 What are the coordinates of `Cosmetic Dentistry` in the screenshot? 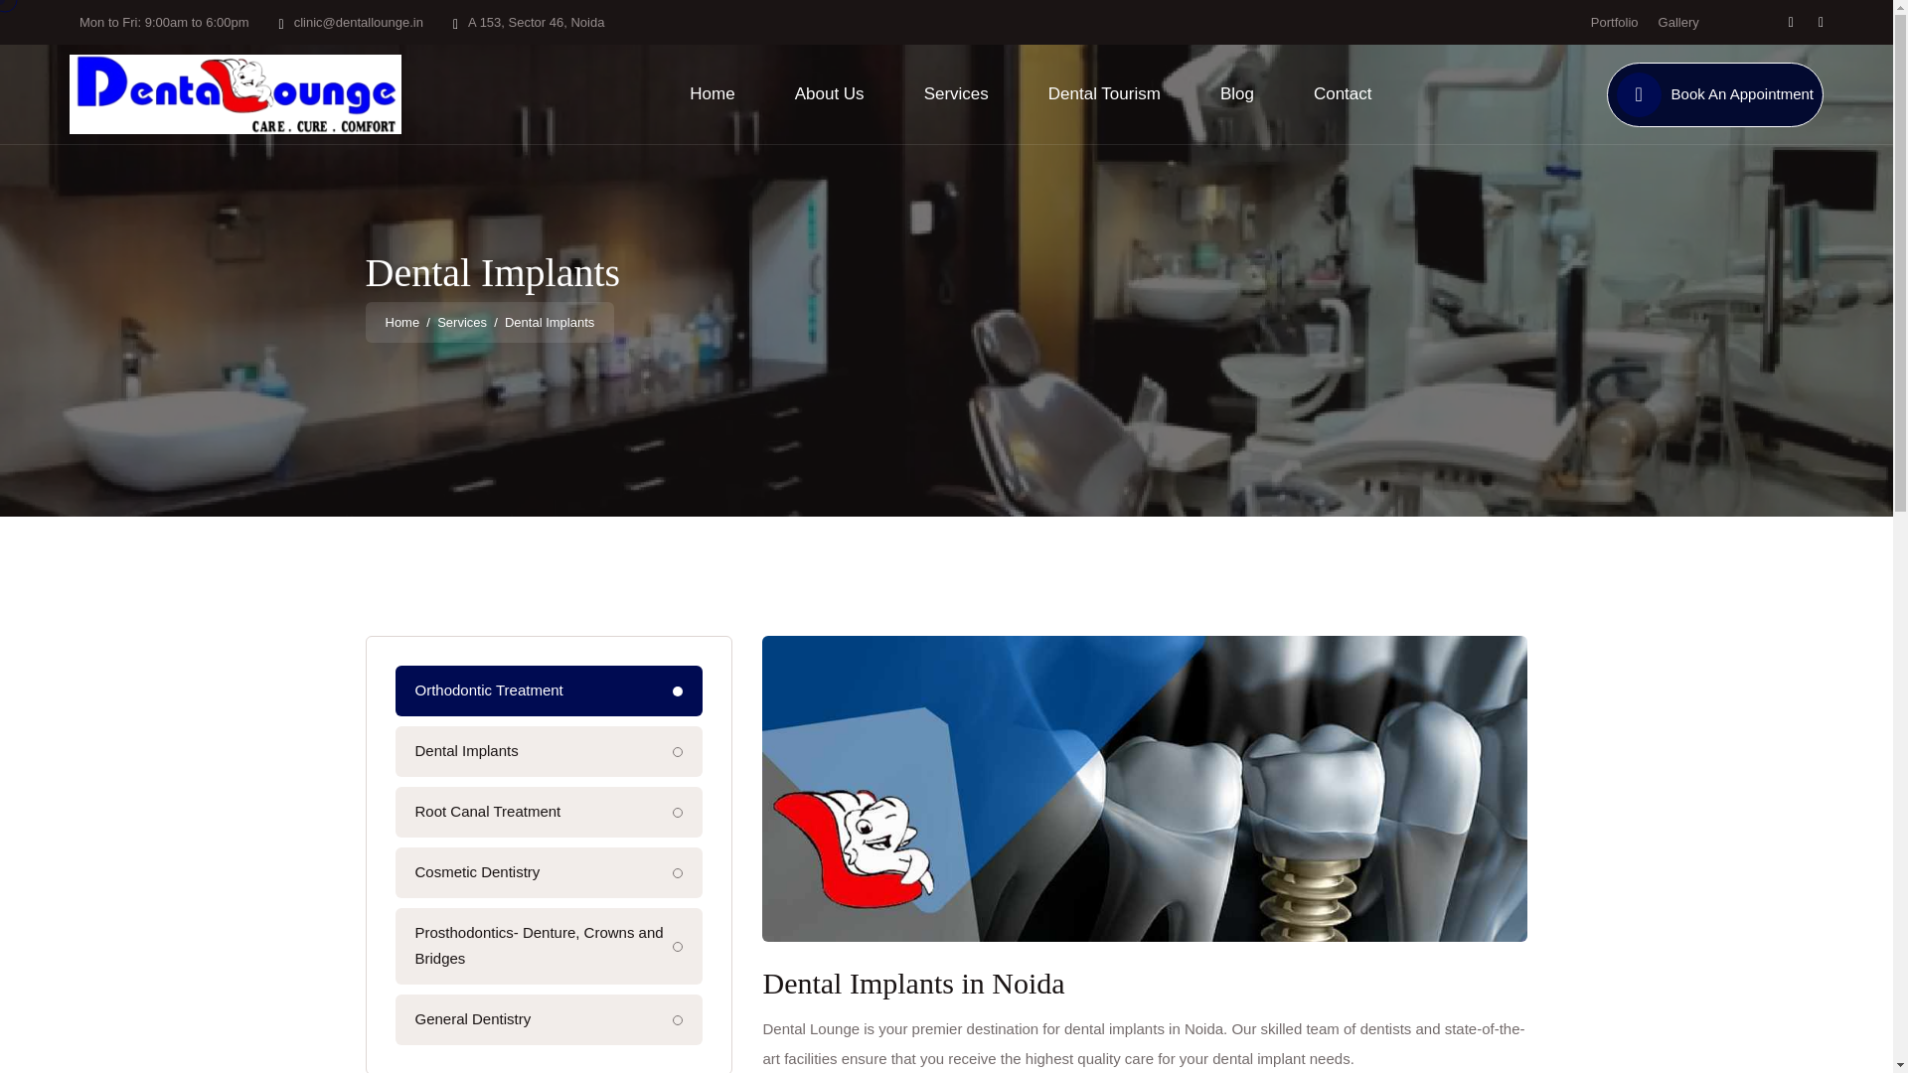 It's located at (549, 872).